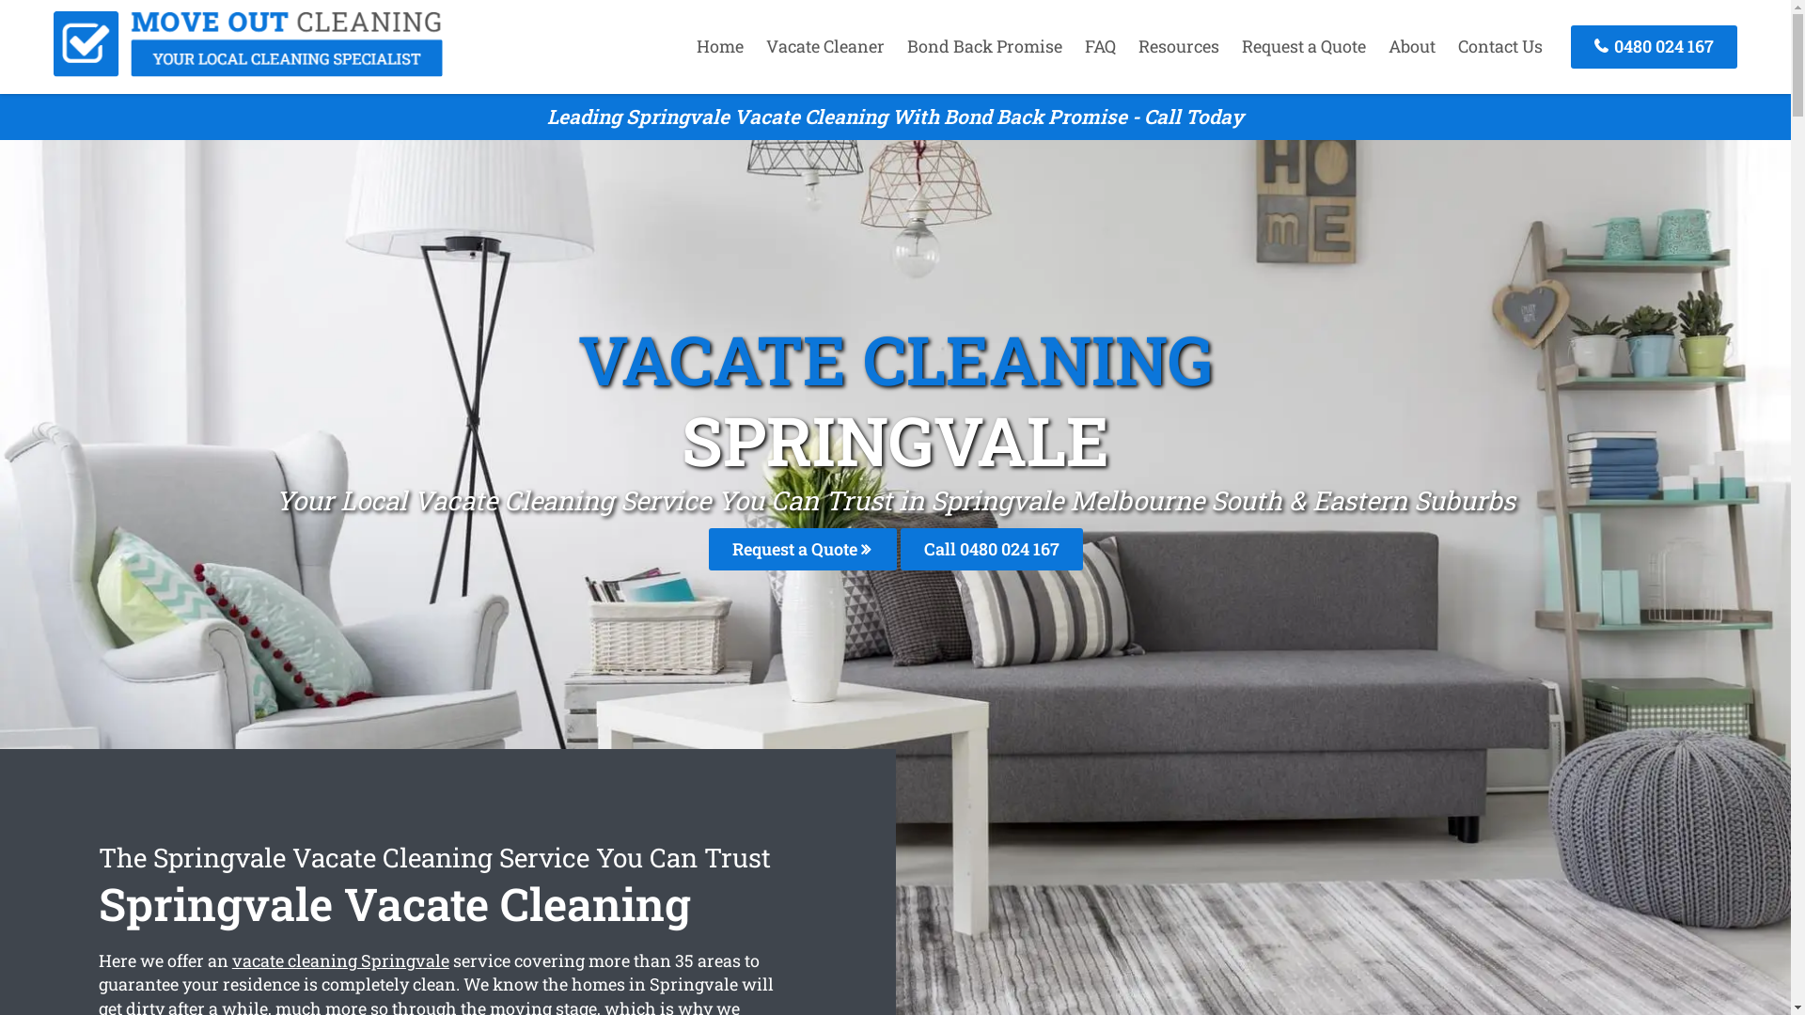 The width and height of the screenshot is (1805, 1015). I want to click on vacate cleaning Springvale, so click(340, 960).